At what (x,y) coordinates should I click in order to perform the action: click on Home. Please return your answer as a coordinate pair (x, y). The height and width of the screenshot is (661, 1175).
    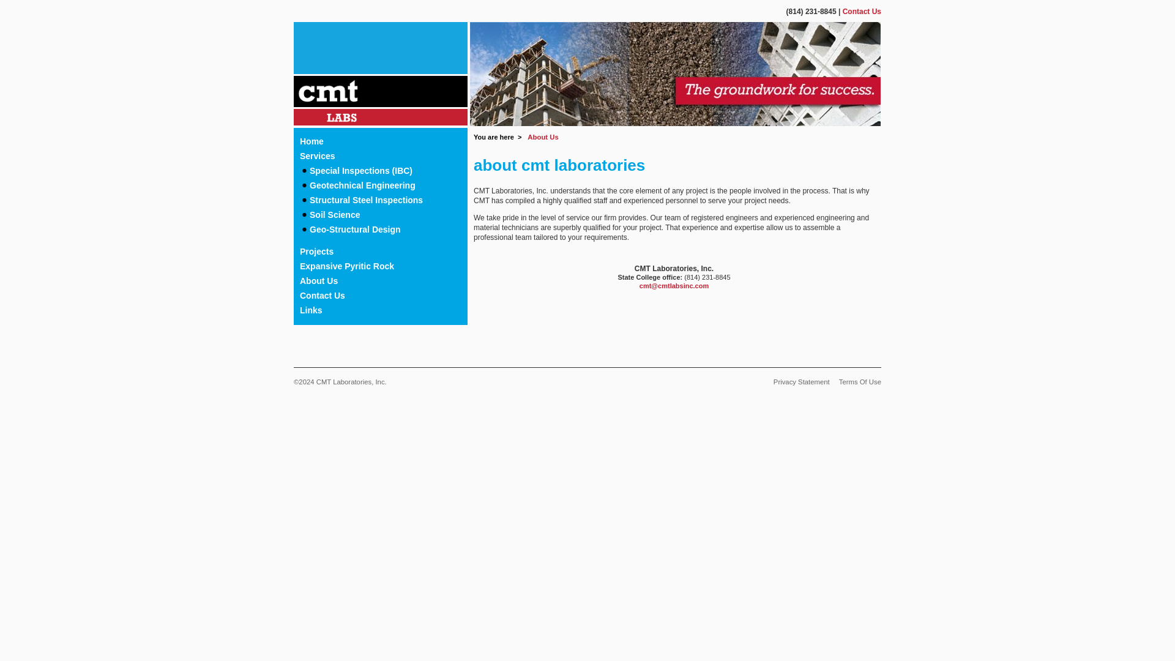
    Looking at the image, I should click on (383, 141).